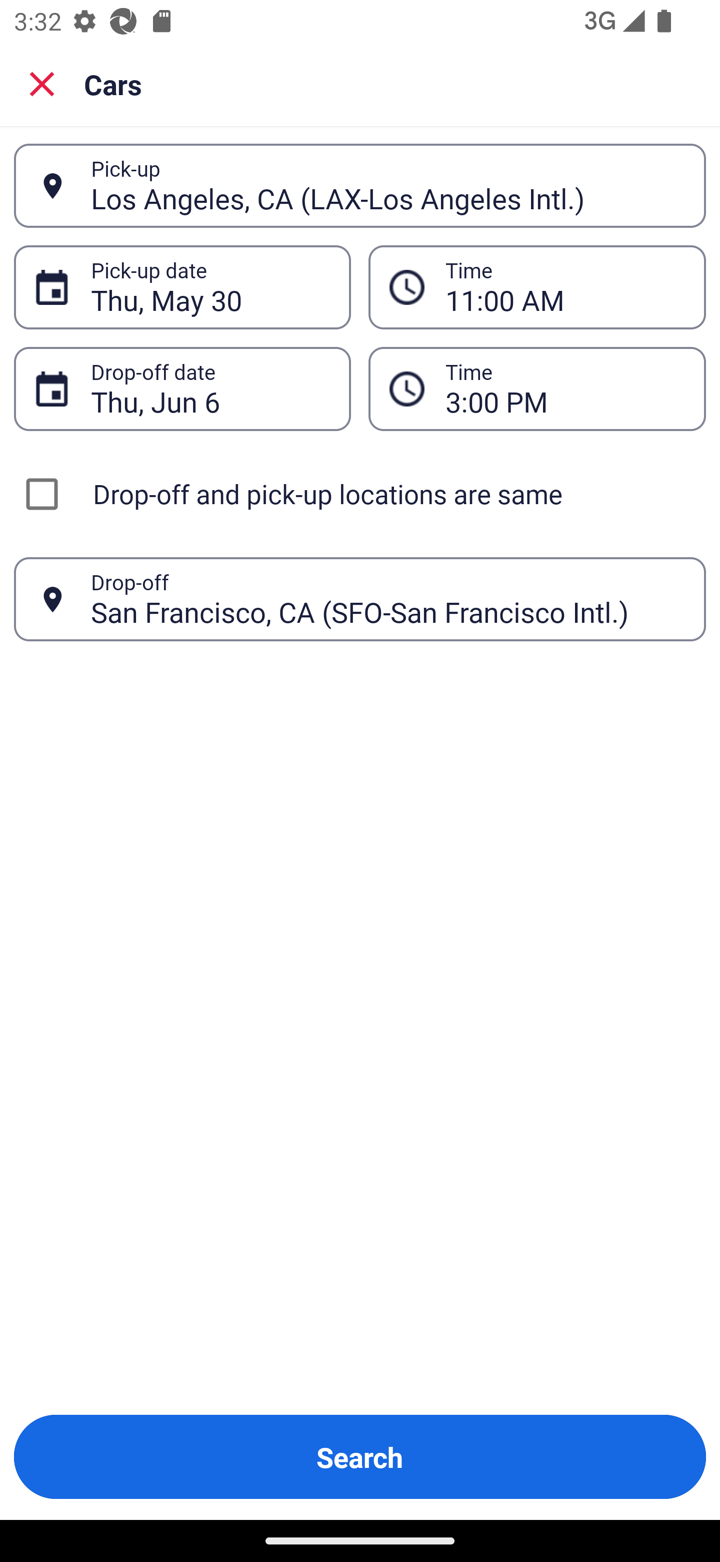 This screenshot has width=720, height=1562. I want to click on 3:00 PM, so click(565, 388).